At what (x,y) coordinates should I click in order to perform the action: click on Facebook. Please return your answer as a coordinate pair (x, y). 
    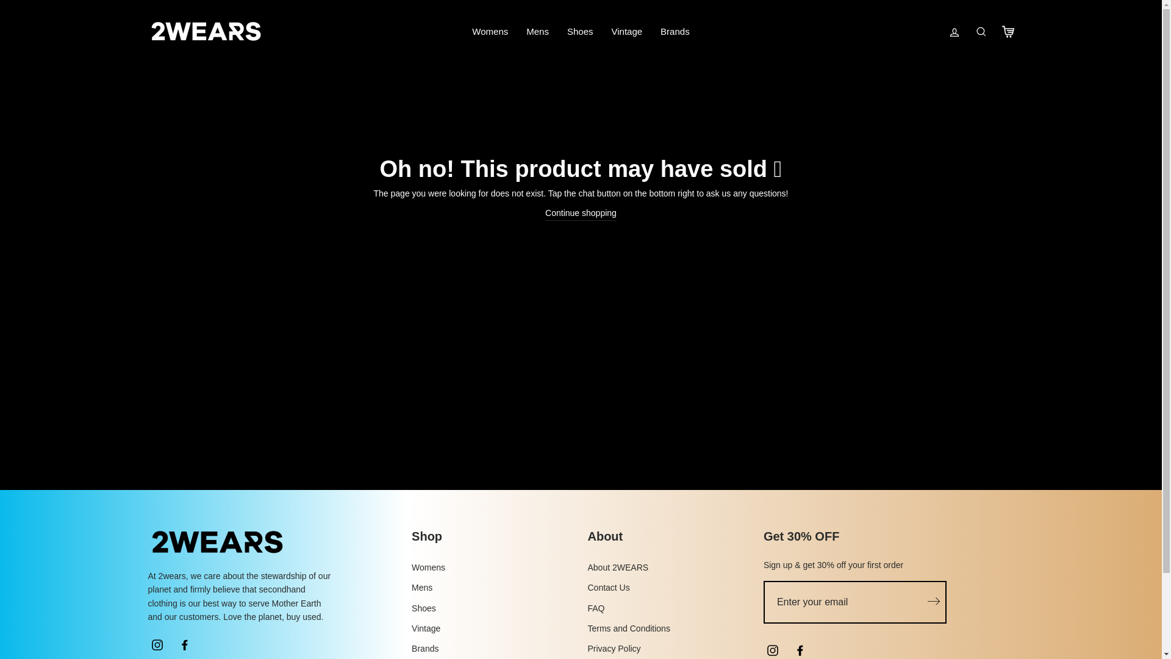
    Looking at the image, I should click on (185, 646).